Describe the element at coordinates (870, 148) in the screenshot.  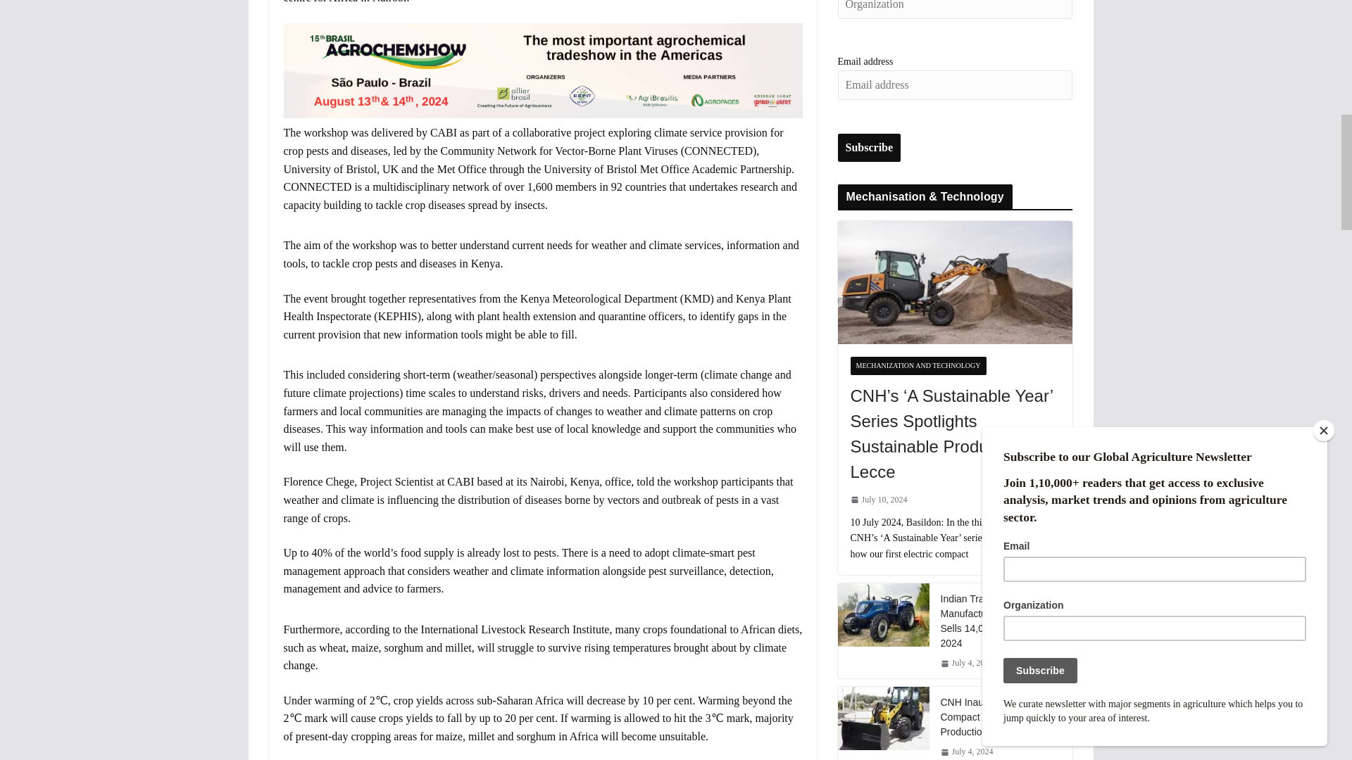
I see `Subscribe` at that location.